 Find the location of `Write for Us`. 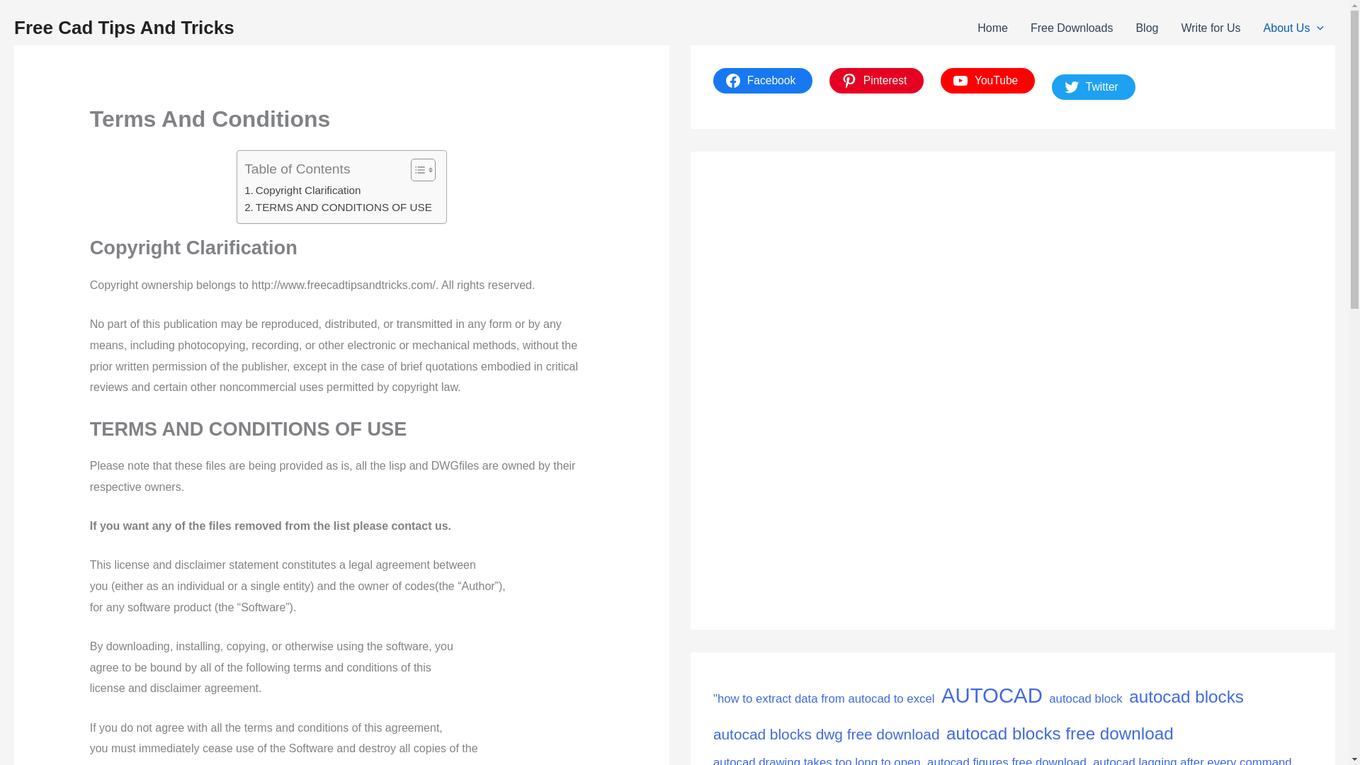

Write for Us is located at coordinates (1210, 28).